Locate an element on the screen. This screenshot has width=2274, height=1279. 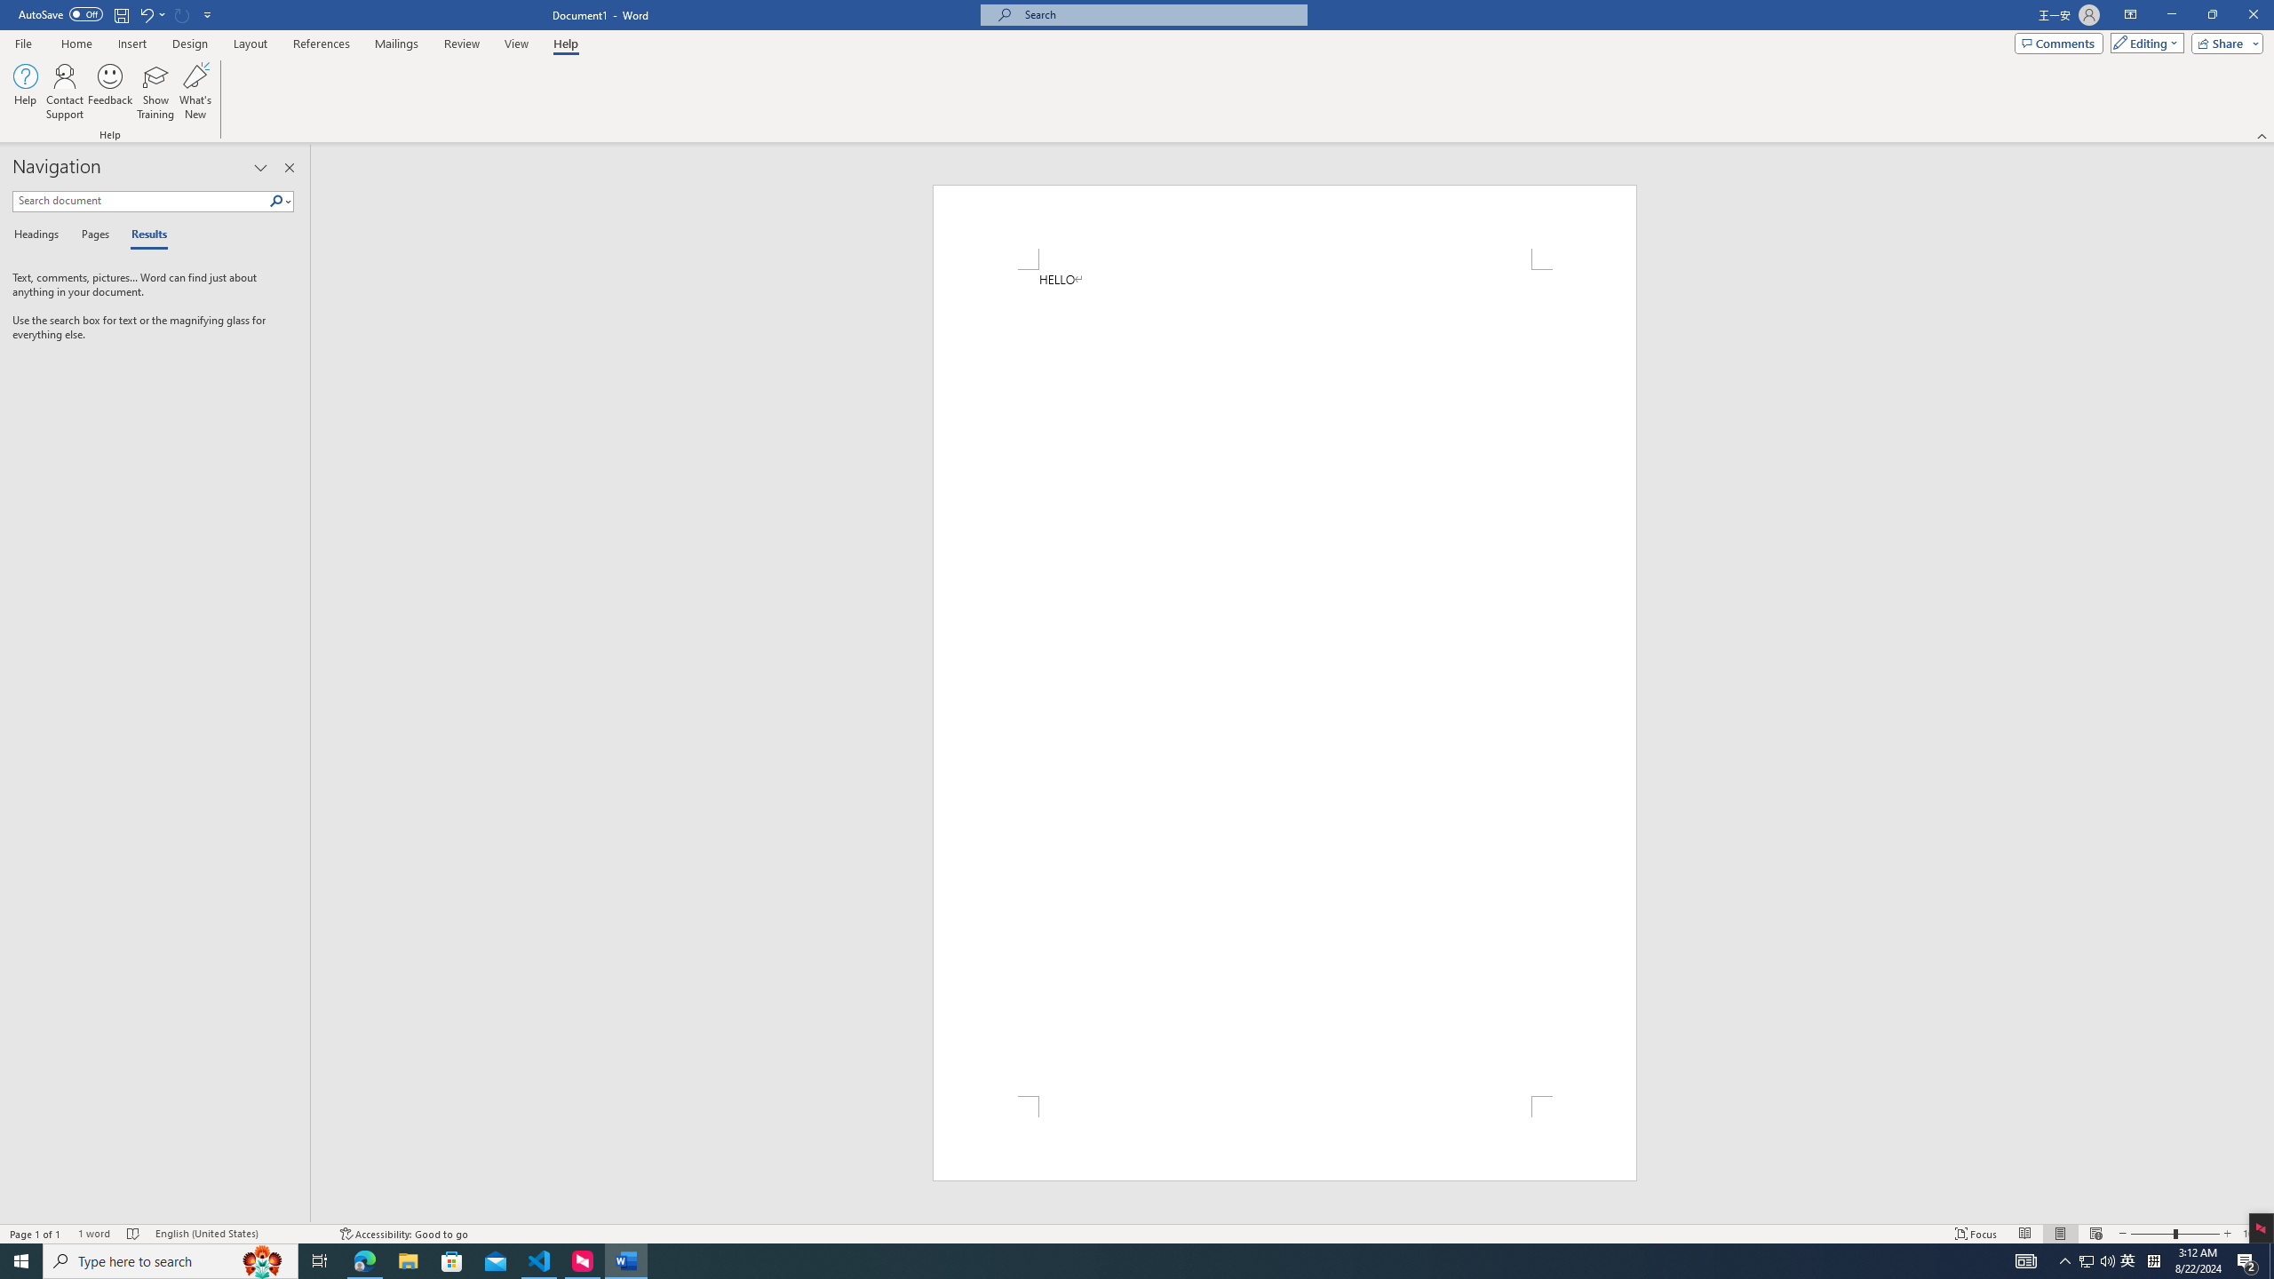
Customize Quick Access Toolbar is located at coordinates (208, 14).